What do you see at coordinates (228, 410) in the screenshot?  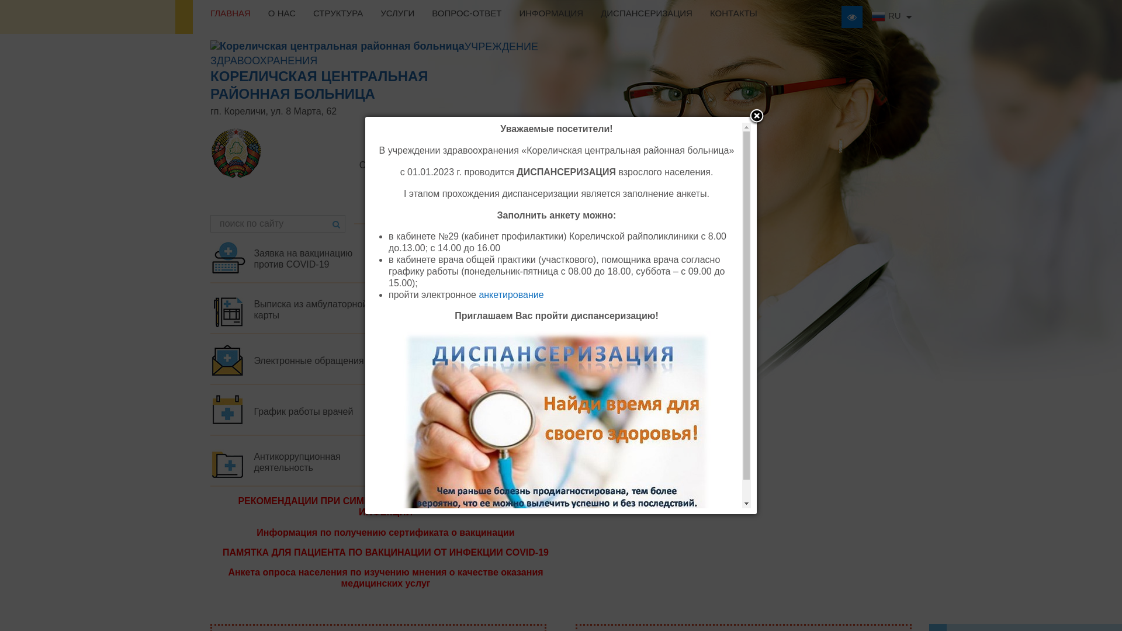 I see `006` at bounding box center [228, 410].